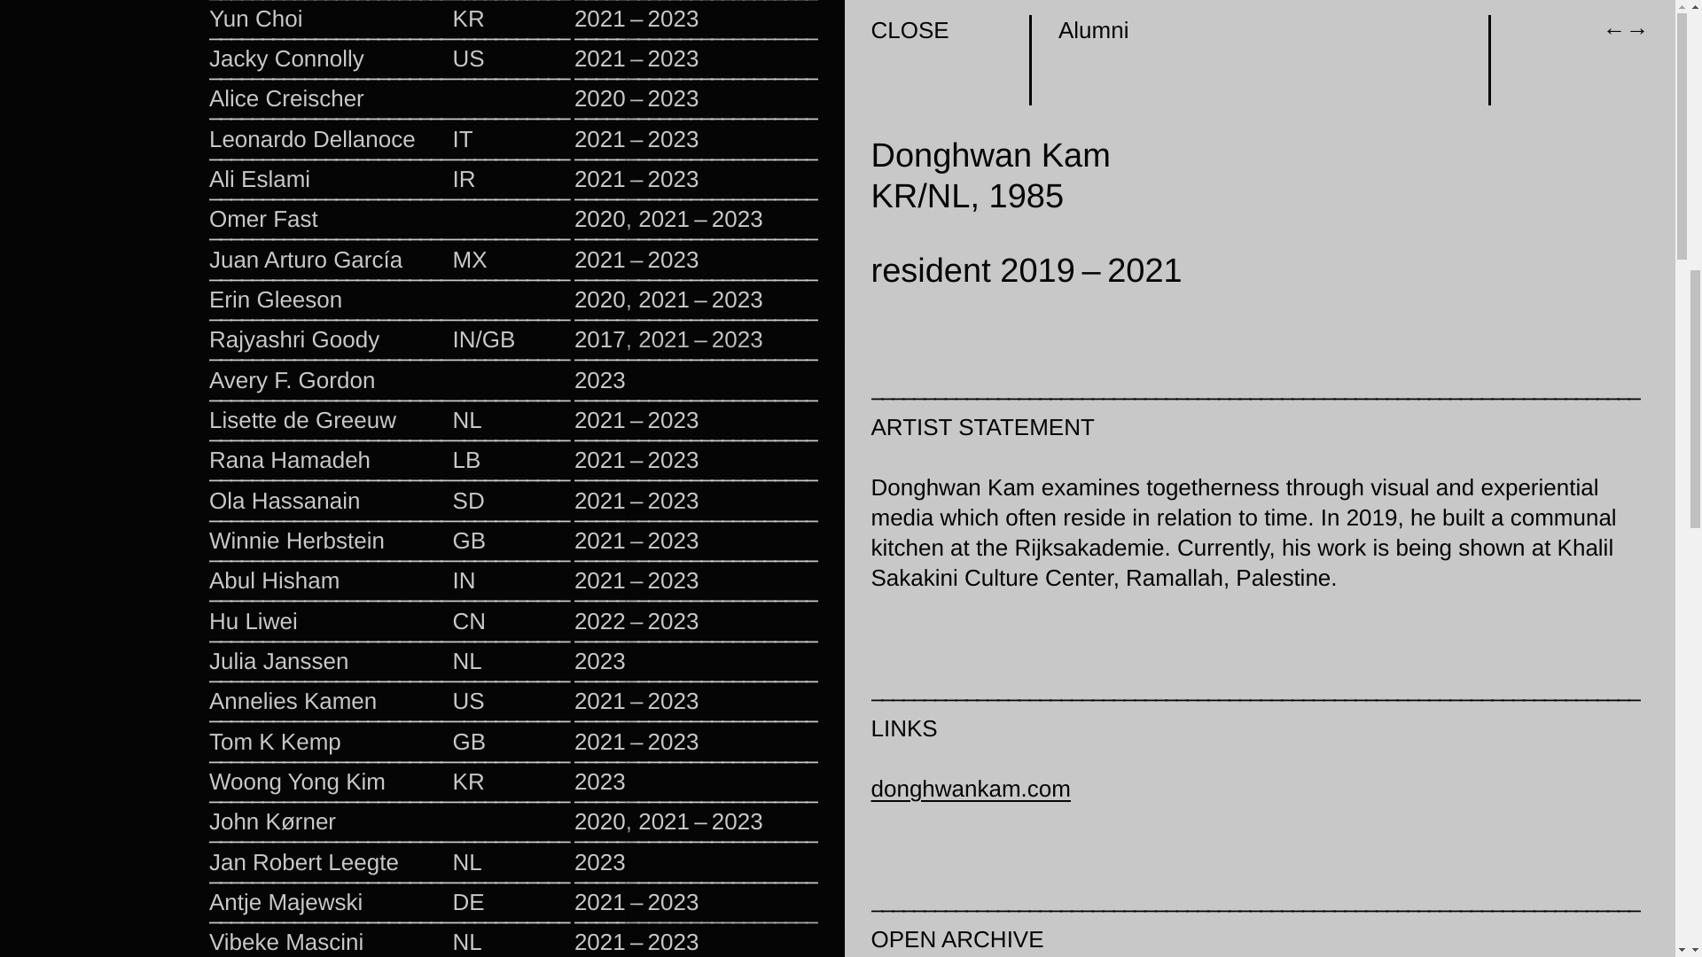 The height and width of the screenshot is (957, 1702). Describe the element at coordinates (1404, 551) in the screenshot. I see `2021` at that location.